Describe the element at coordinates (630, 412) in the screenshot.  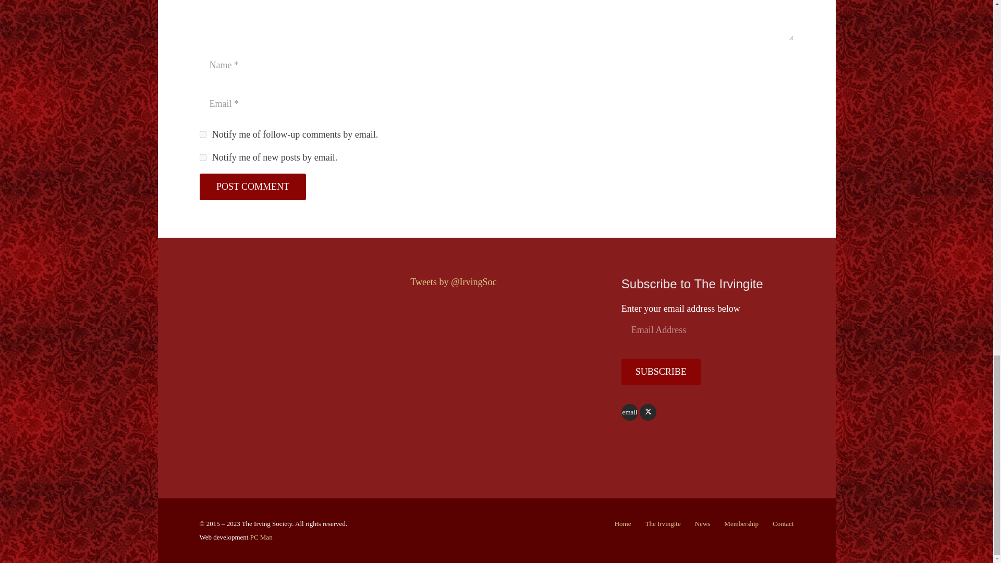
I see `Email` at that location.